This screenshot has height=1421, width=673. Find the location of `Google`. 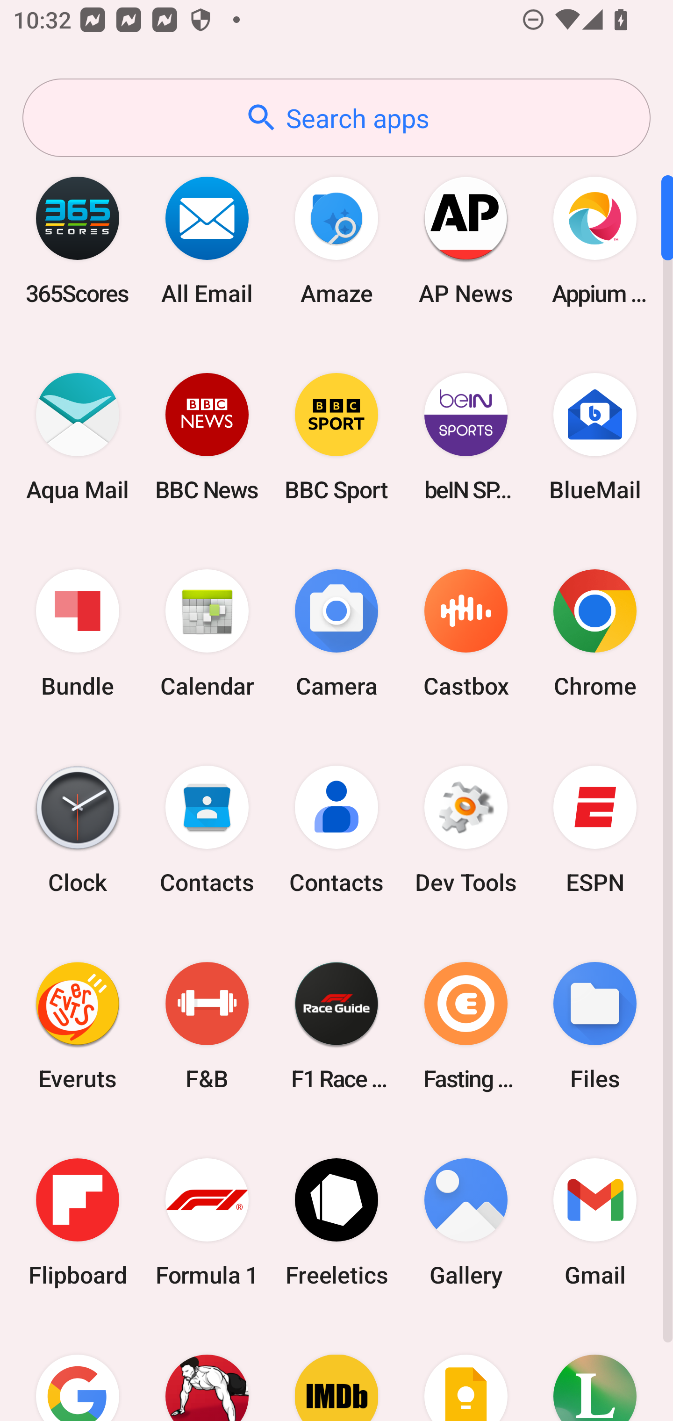

Google is located at coordinates (78, 1371).